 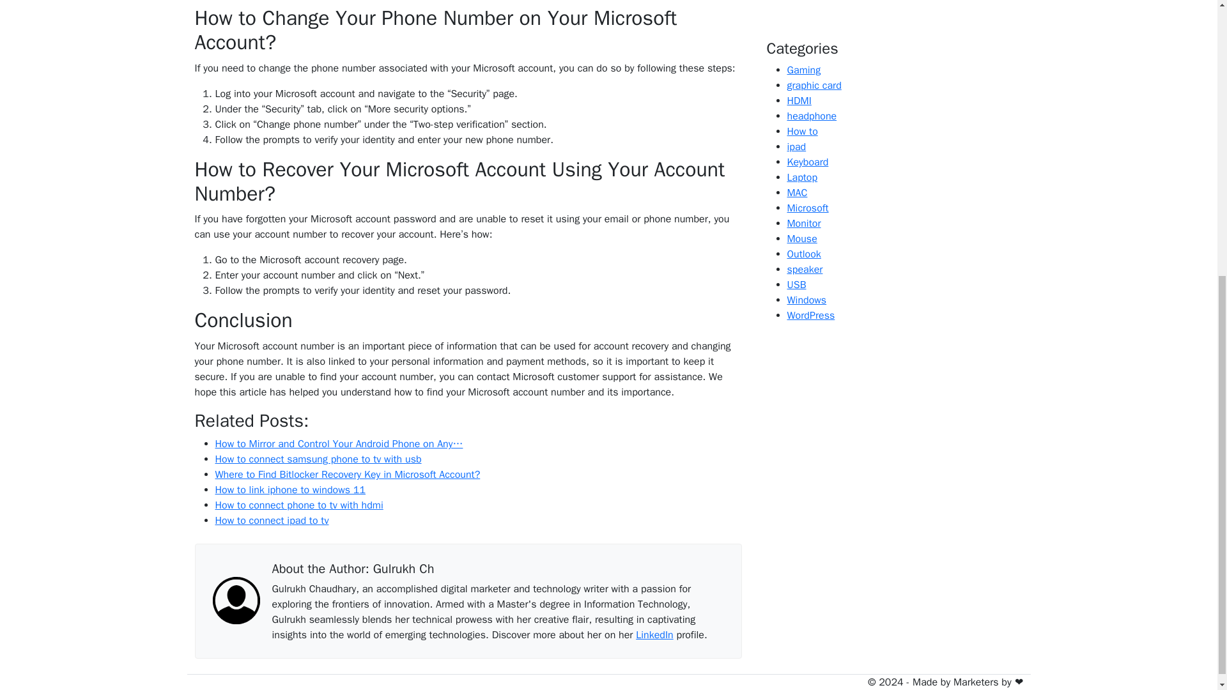 I want to click on graphic card, so click(x=814, y=86).